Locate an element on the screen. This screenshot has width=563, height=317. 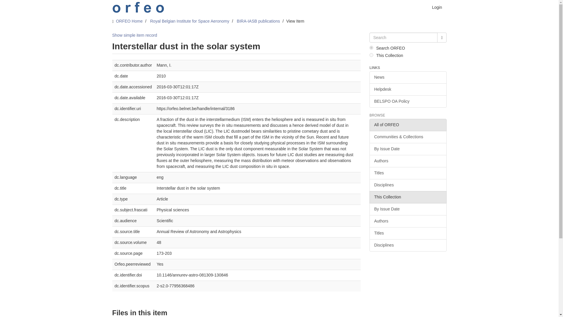
Authors is located at coordinates (408, 161).